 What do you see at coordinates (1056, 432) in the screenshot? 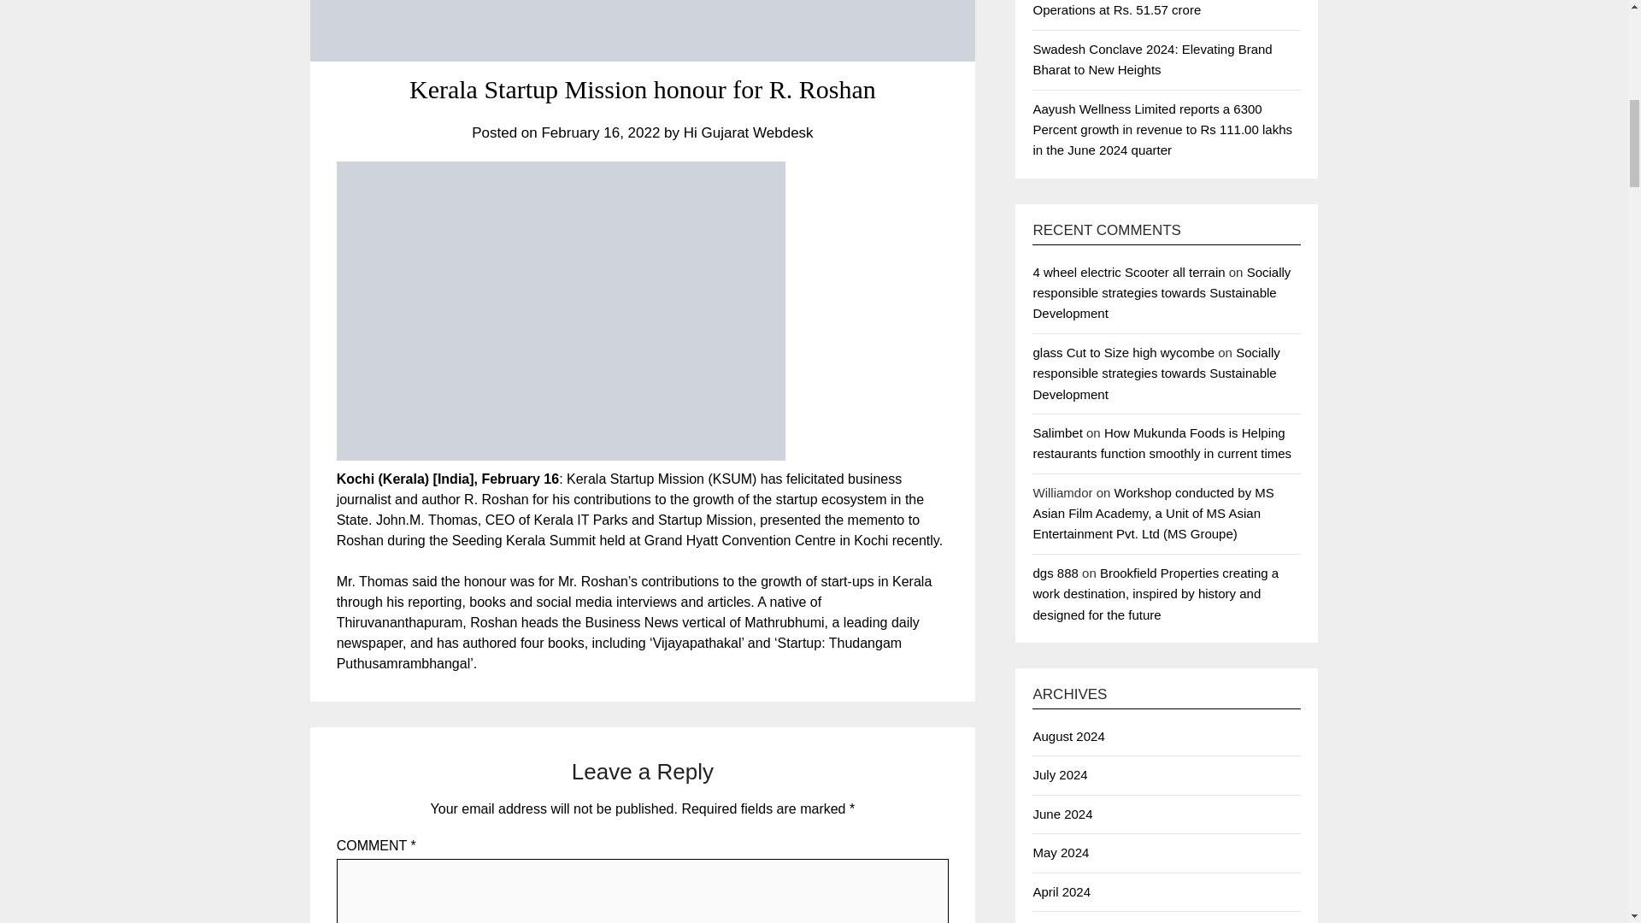
I see `Salimbet` at bounding box center [1056, 432].